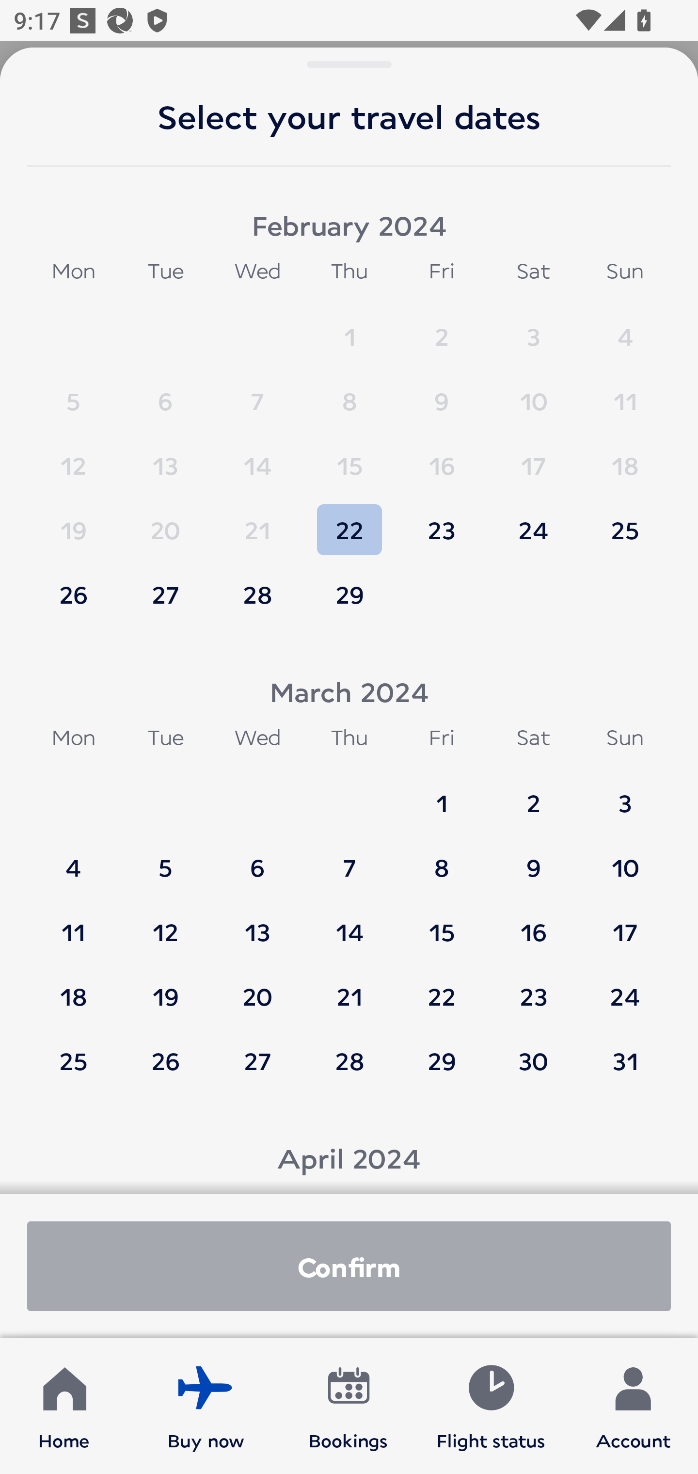  I want to click on 21, so click(349, 987).